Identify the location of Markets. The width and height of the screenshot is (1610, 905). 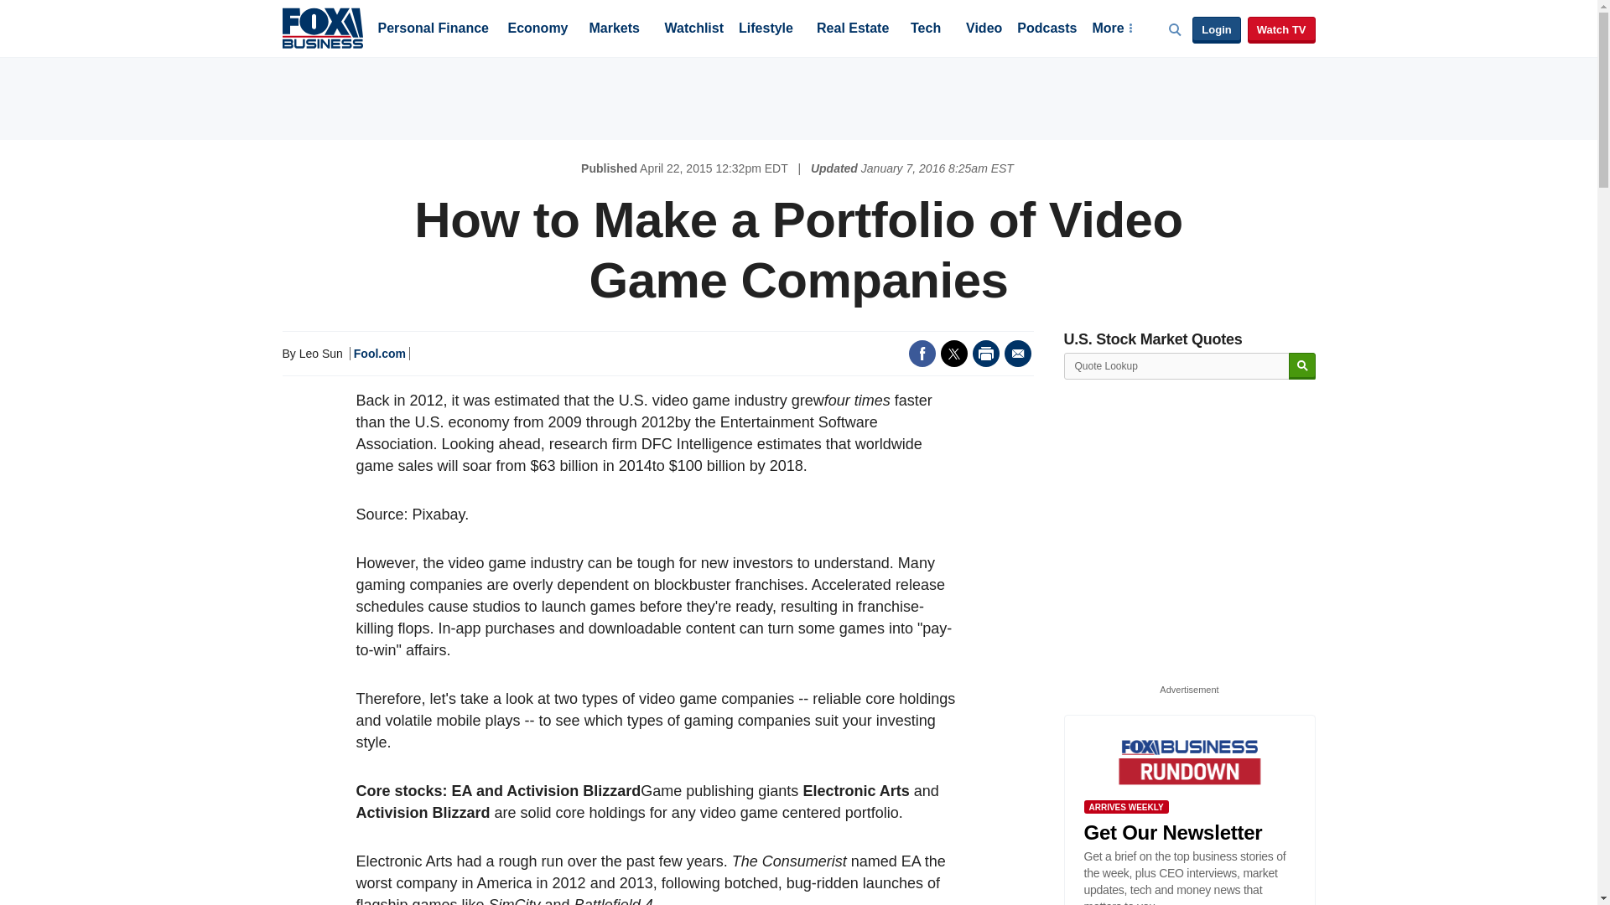
(614, 29).